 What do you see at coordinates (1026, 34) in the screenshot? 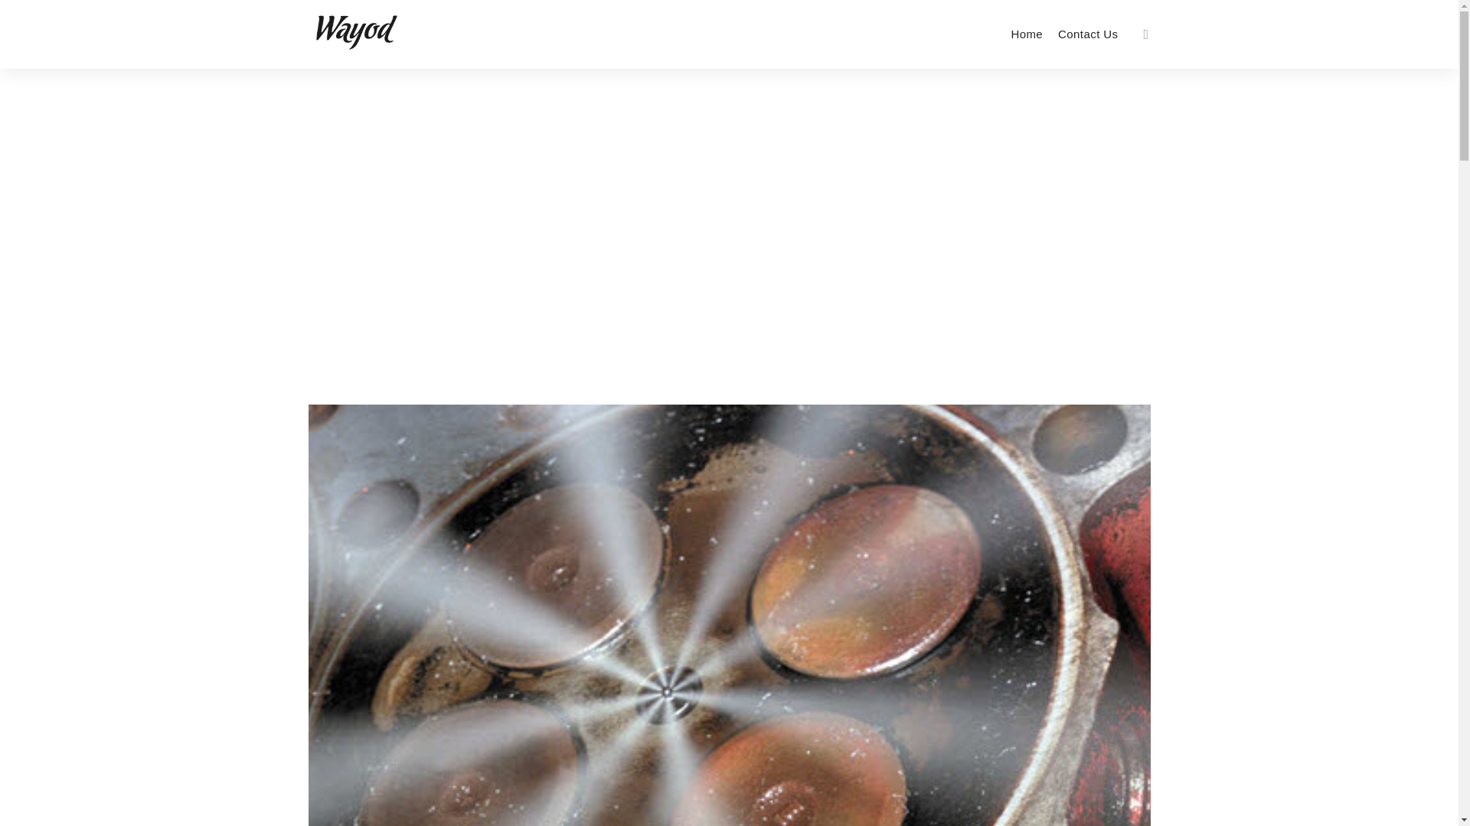
I see `Home` at bounding box center [1026, 34].